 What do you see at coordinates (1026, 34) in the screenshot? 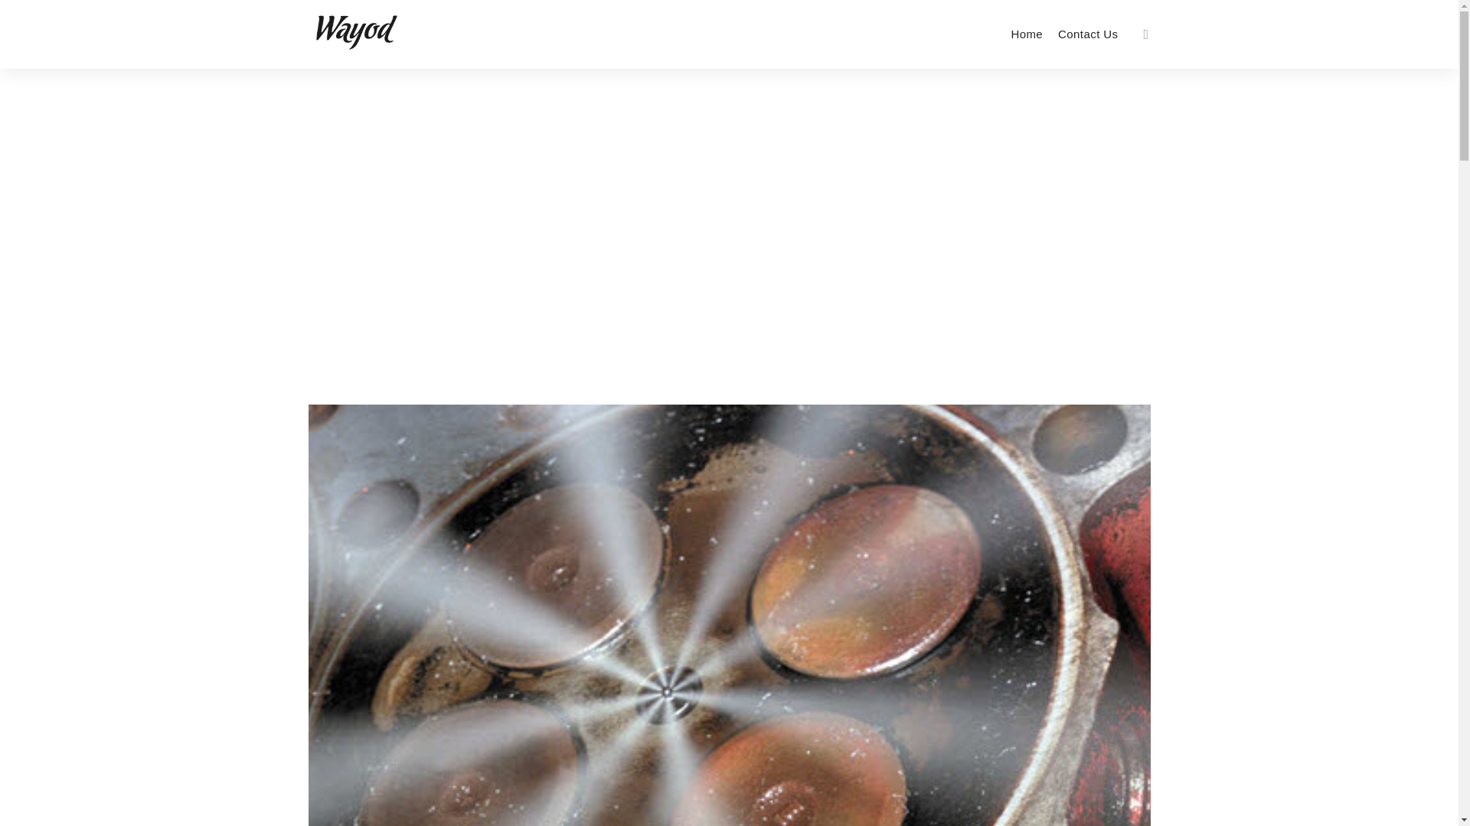
I see `Home` at bounding box center [1026, 34].